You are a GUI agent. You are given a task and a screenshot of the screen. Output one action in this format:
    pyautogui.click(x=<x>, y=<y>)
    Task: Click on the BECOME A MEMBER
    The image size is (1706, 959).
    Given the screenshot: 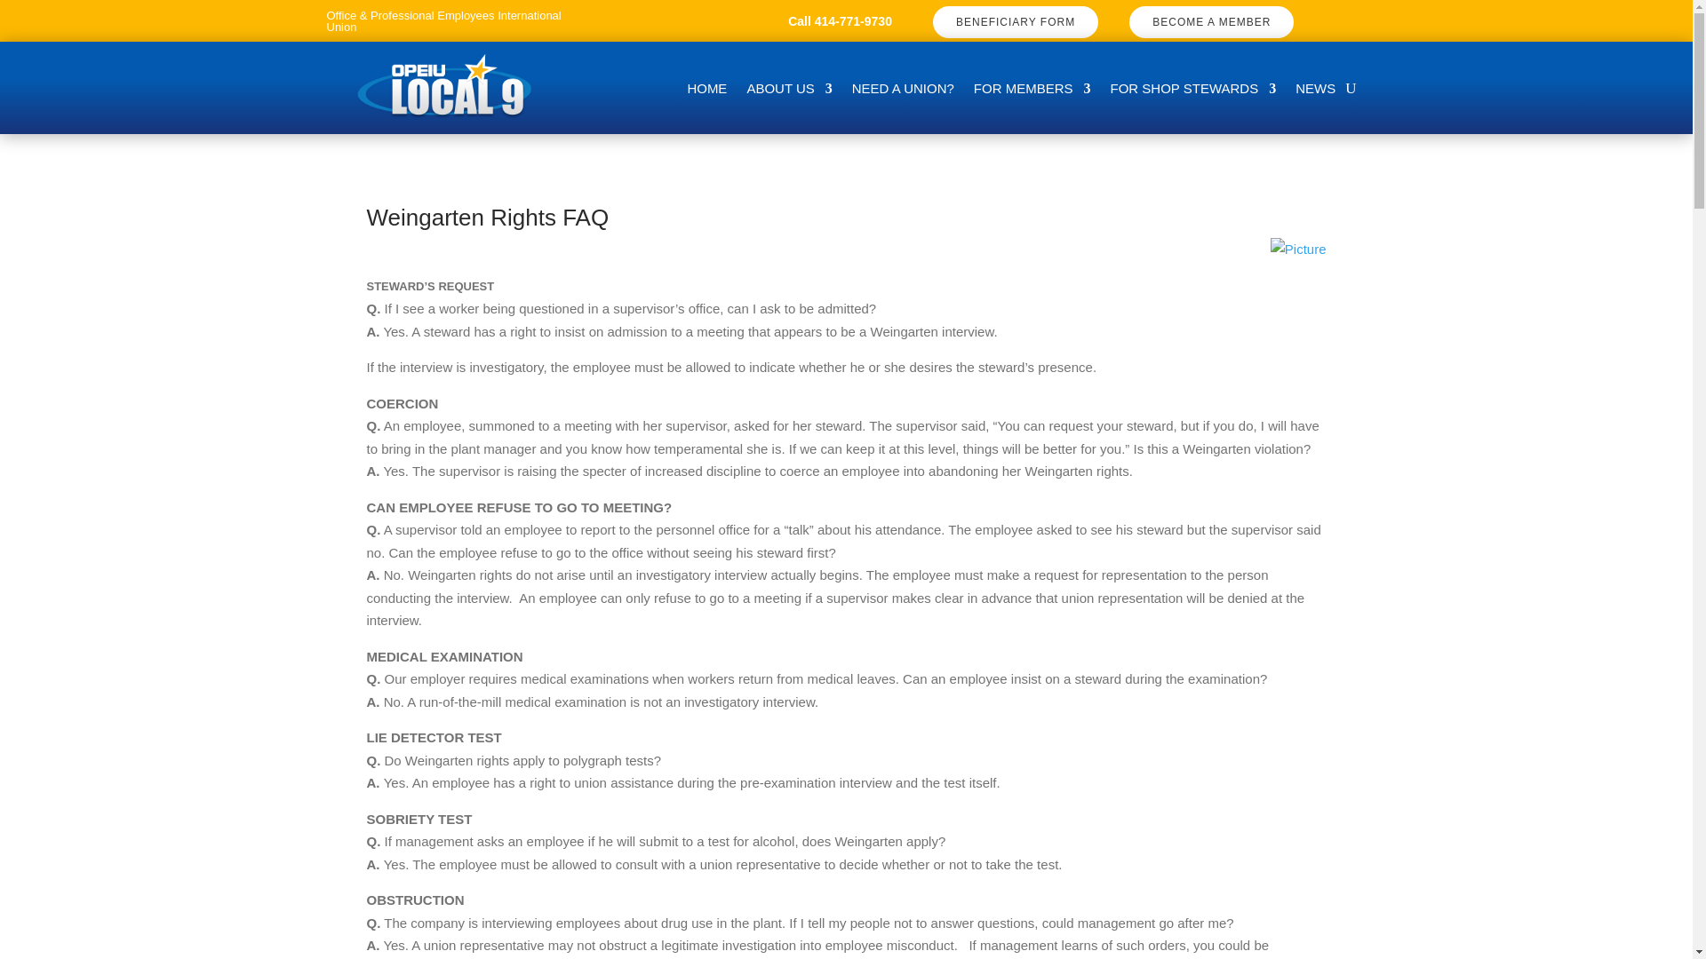 What is the action you would take?
    pyautogui.click(x=1211, y=21)
    